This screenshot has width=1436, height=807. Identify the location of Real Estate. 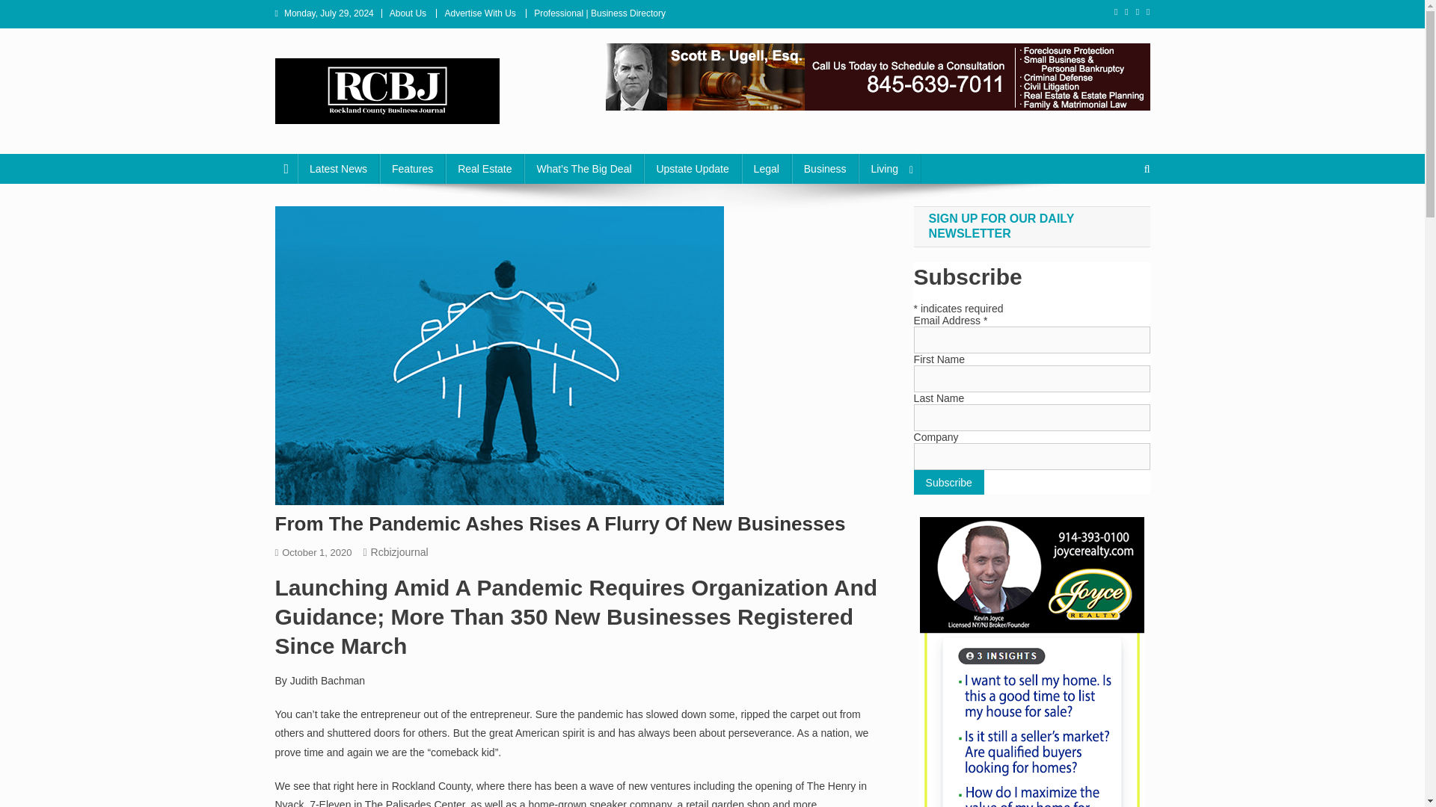
(485, 169).